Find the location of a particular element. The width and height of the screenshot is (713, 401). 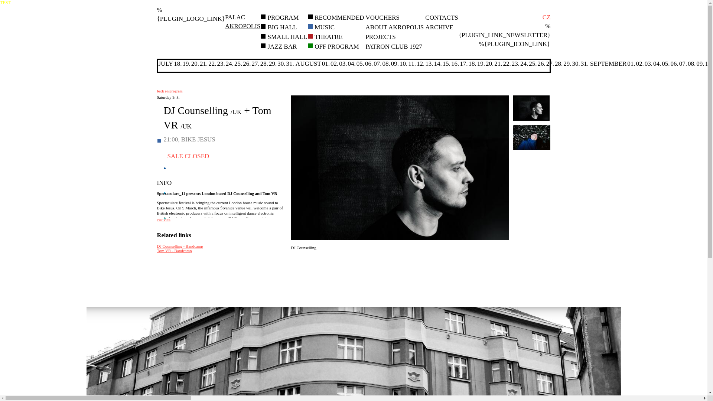

JAZZ BAR is located at coordinates (282, 46).